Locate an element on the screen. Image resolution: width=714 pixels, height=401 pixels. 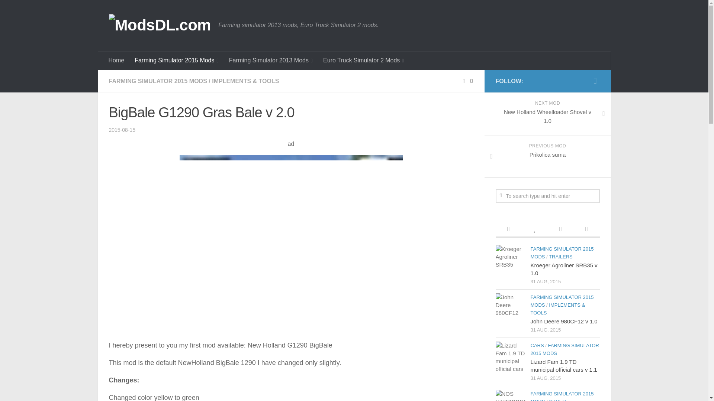
John Deere 980CF12 v 1.0 is located at coordinates (564, 321).